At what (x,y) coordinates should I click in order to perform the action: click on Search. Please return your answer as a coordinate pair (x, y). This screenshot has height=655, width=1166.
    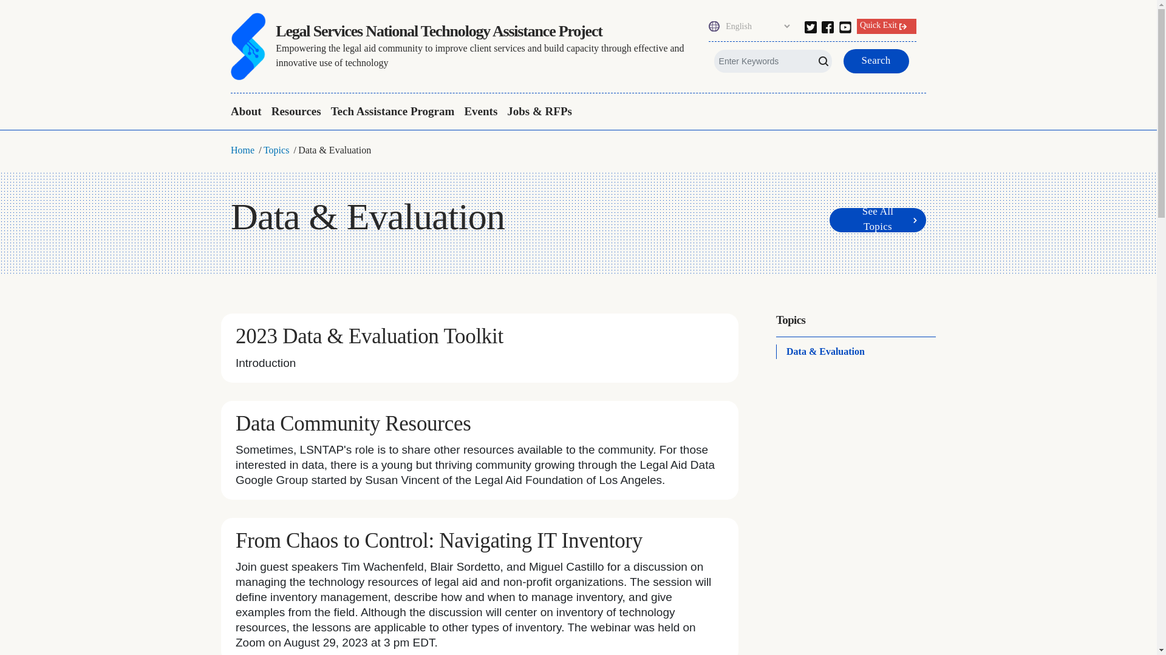
    Looking at the image, I should click on (23, 11).